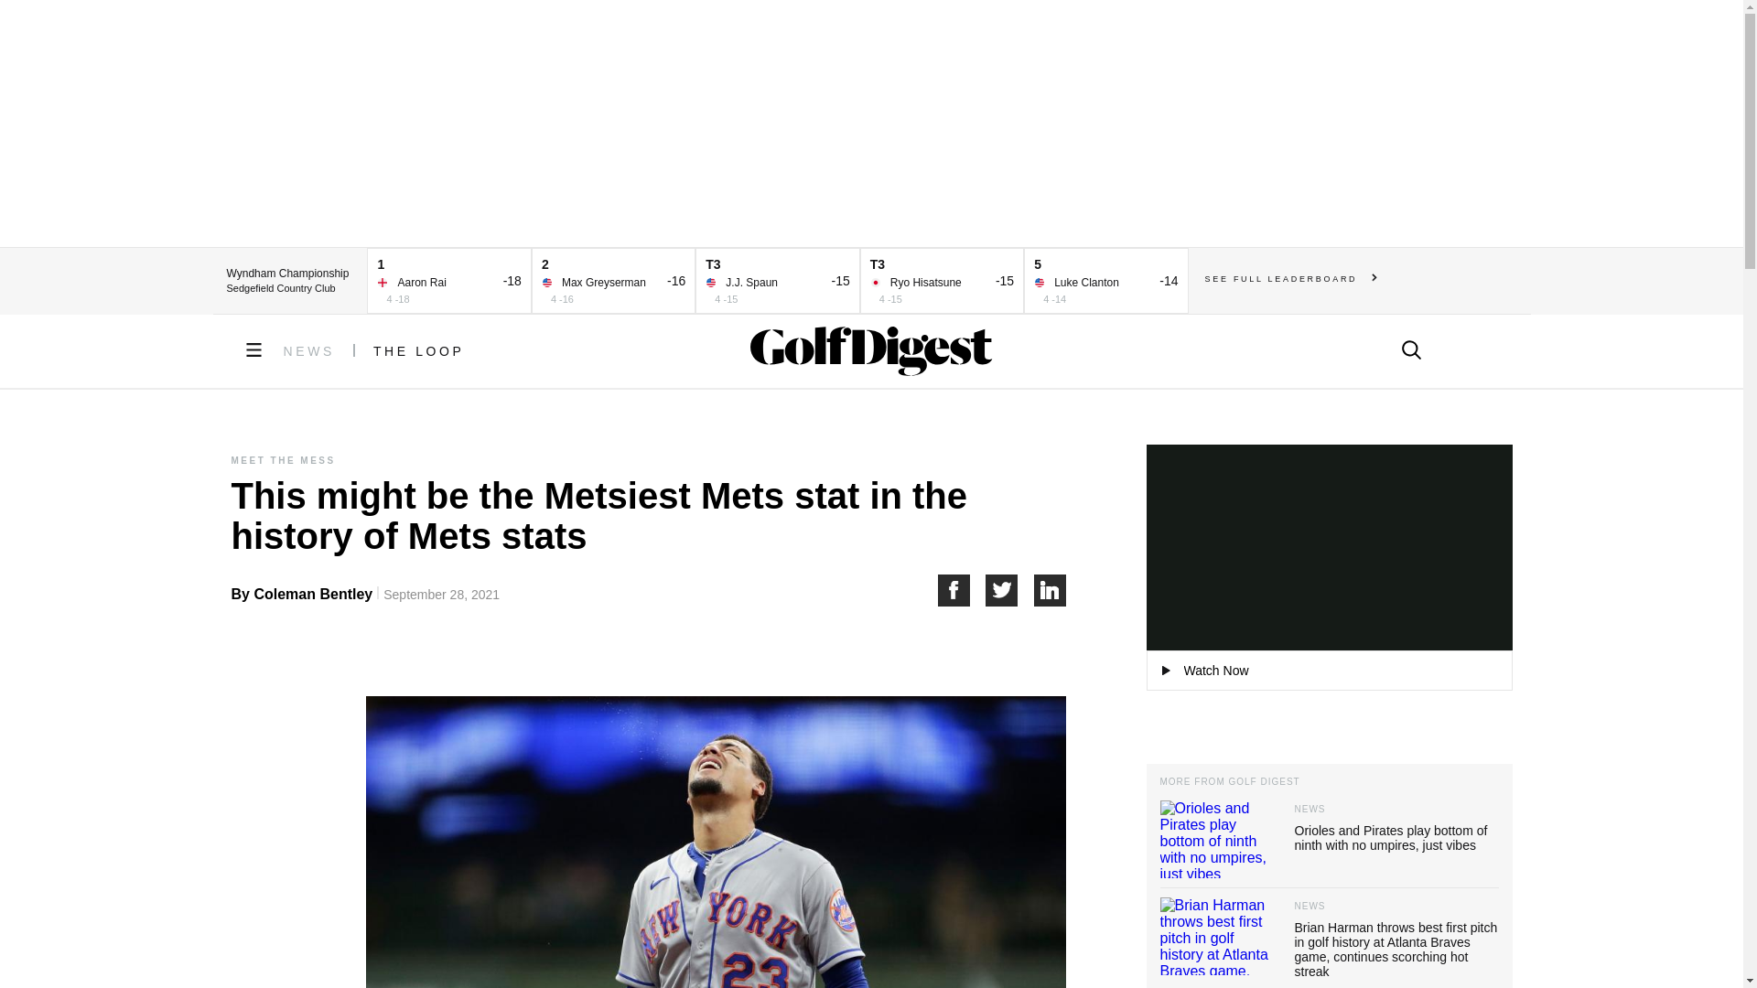 The image size is (1757, 988). I want to click on Share on Twitter, so click(1010, 590).